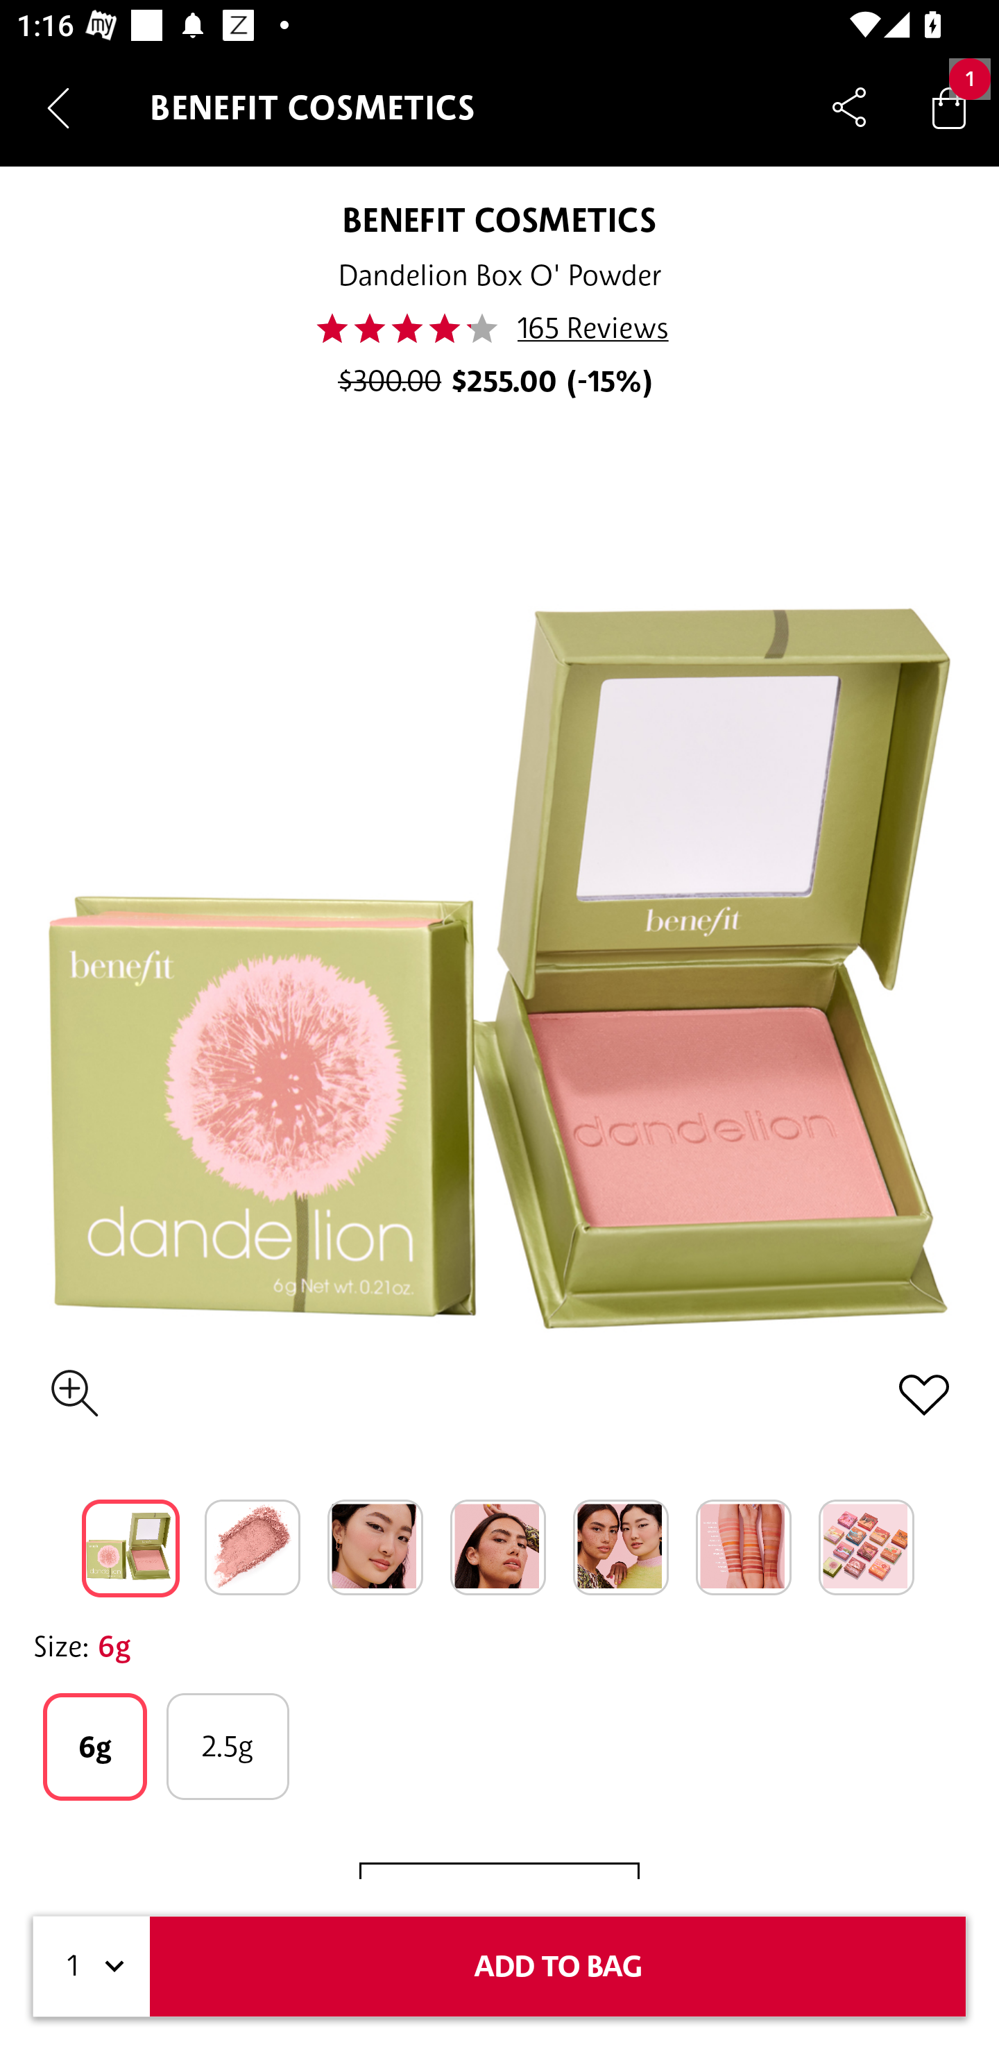 Image resolution: width=999 pixels, height=2054 pixels. I want to click on 42.0 165 Reviews, so click(499, 328).